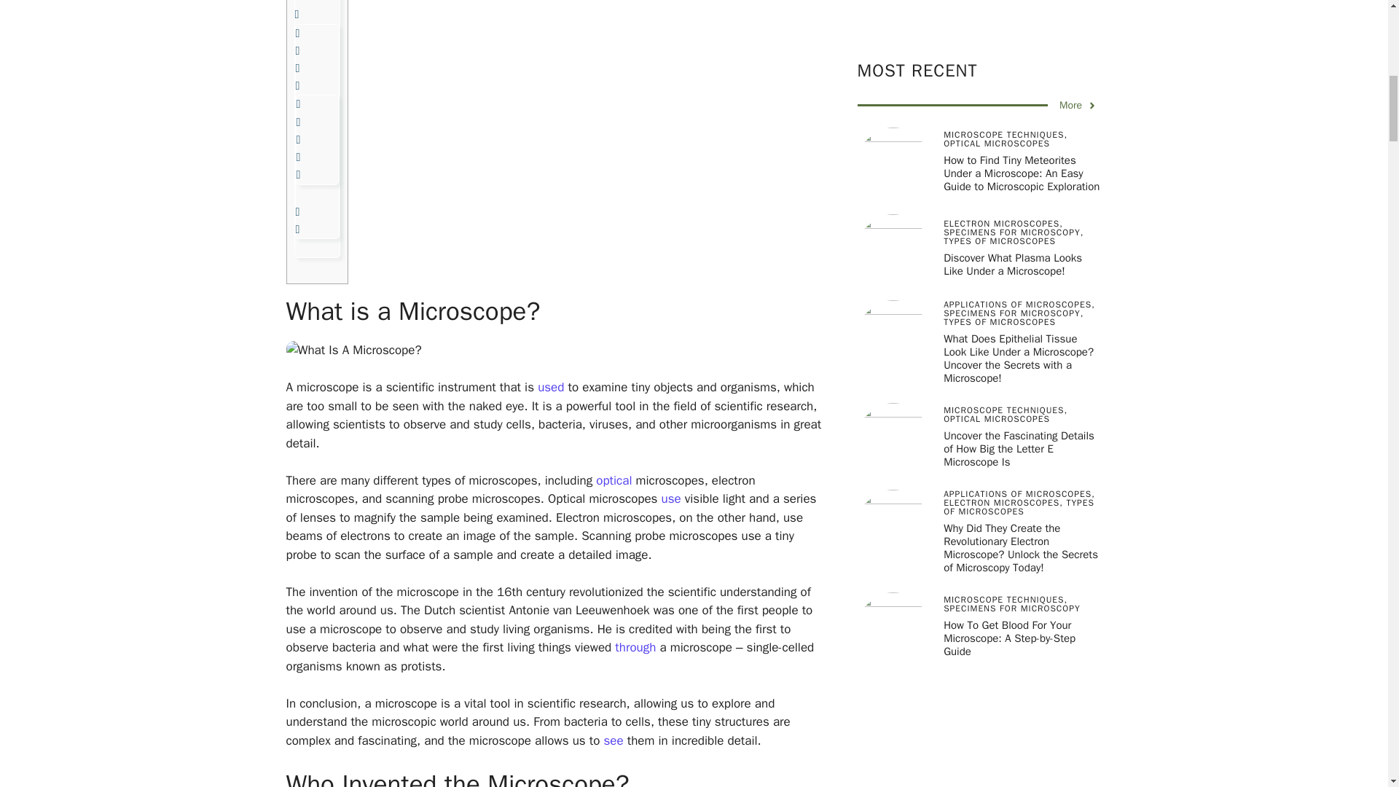  Describe the element at coordinates (550, 387) in the screenshot. I see `used` at that location.